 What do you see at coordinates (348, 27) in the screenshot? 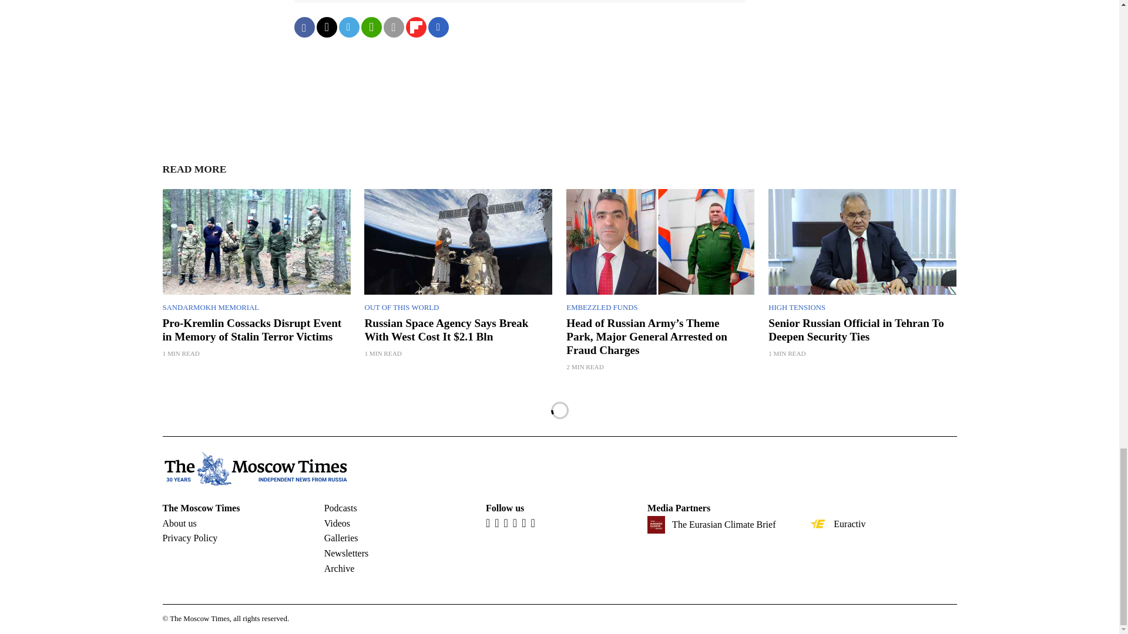
I see `Share on Telegram` at bounding box center [348, 27].